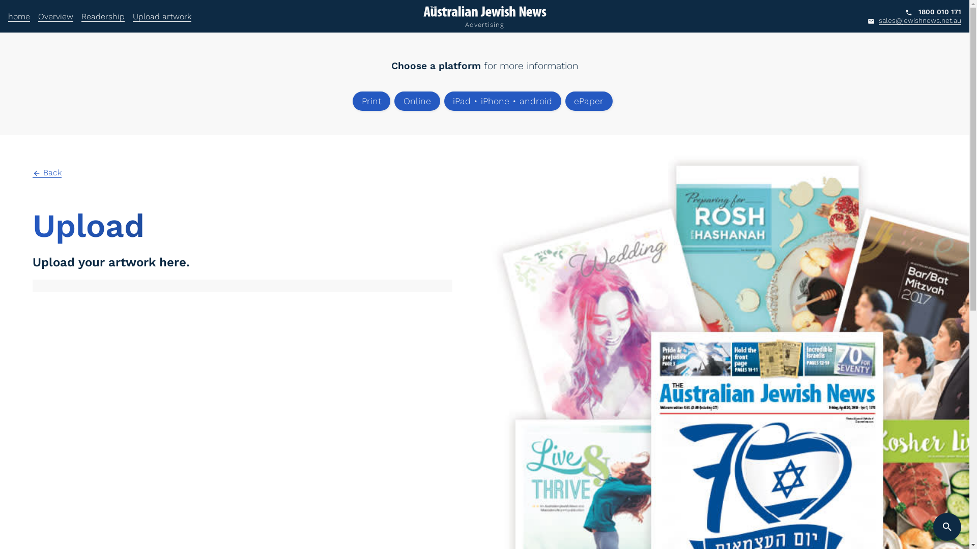 The image size is (977, 549). What do you see at coordinates (417, 102) in the screenshot?
I see `Online` at bounding box center [417, 102].